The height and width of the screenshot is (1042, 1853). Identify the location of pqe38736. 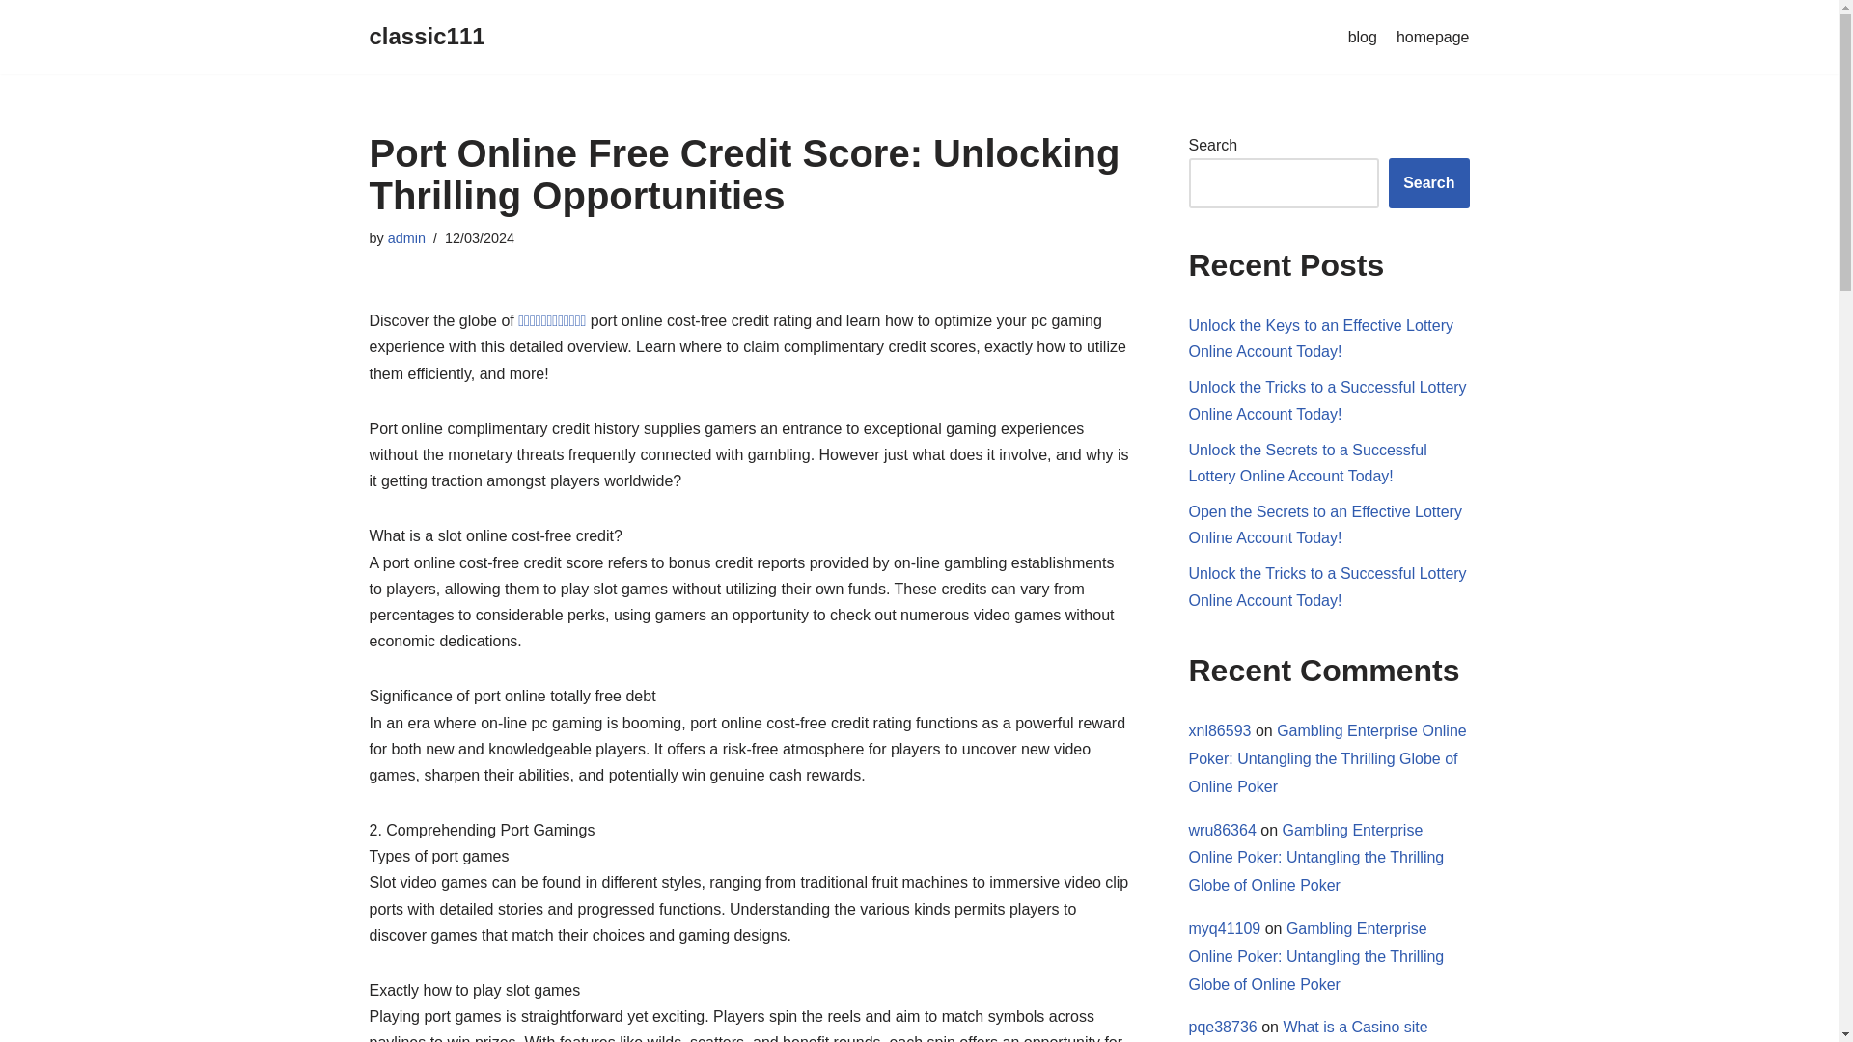
(1224, 1027).